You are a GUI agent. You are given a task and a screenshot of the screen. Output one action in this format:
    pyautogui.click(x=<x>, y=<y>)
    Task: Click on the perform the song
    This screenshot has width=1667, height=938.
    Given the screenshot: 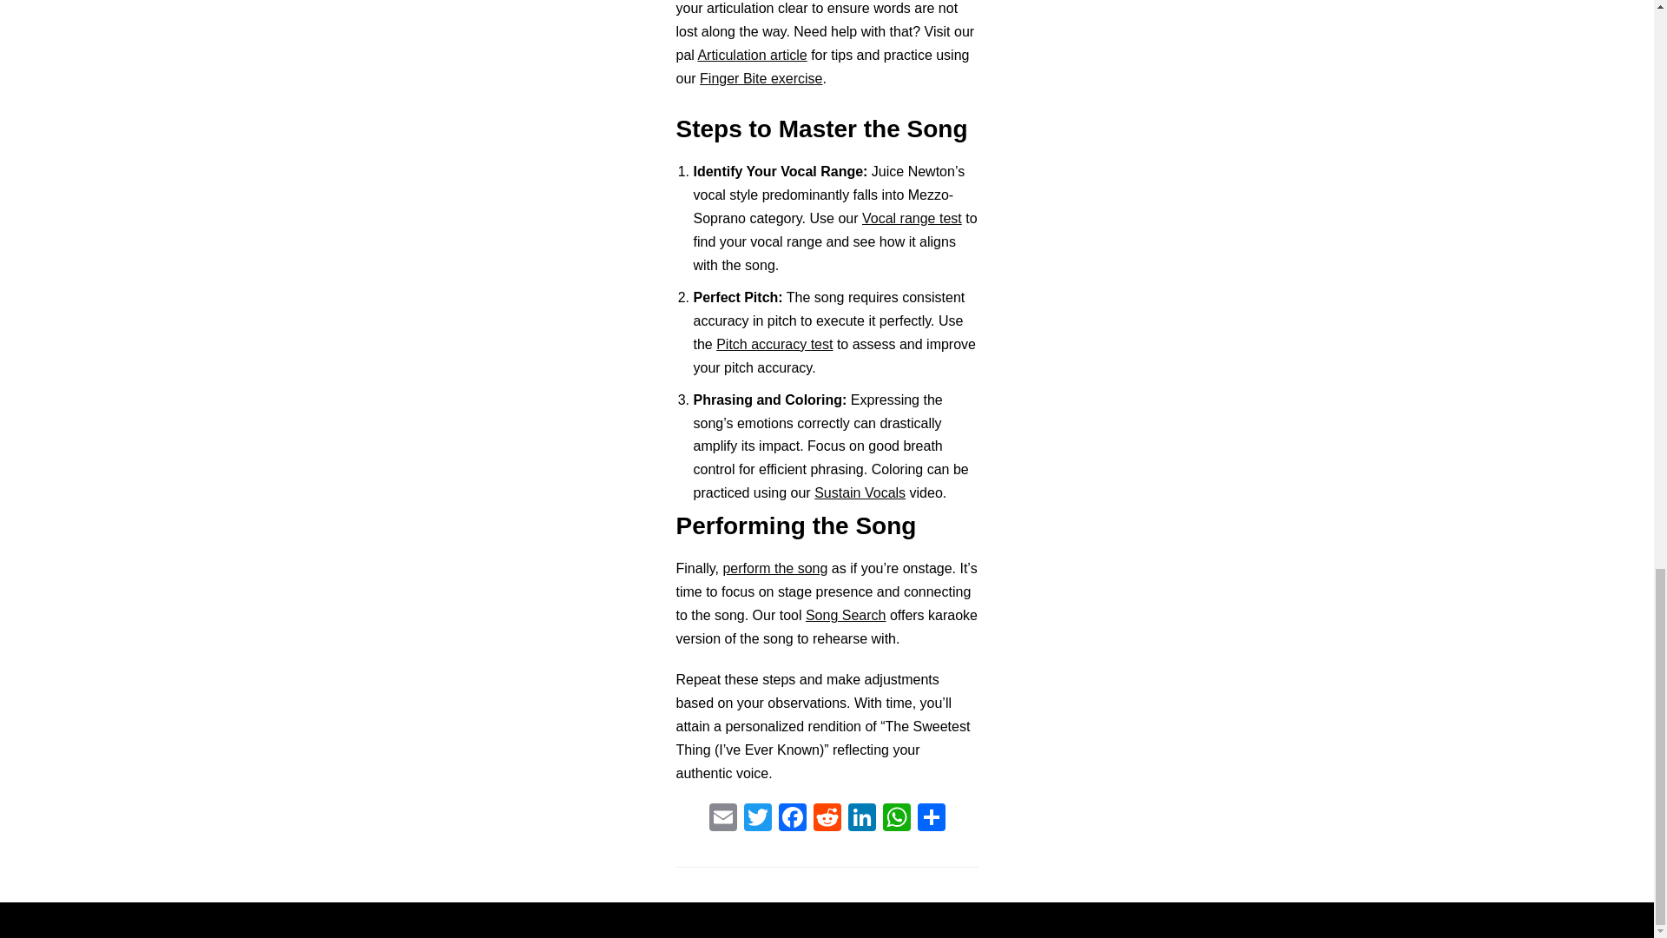 What is the action you would take?
    pyautogui.click(x=774, y=568)
    